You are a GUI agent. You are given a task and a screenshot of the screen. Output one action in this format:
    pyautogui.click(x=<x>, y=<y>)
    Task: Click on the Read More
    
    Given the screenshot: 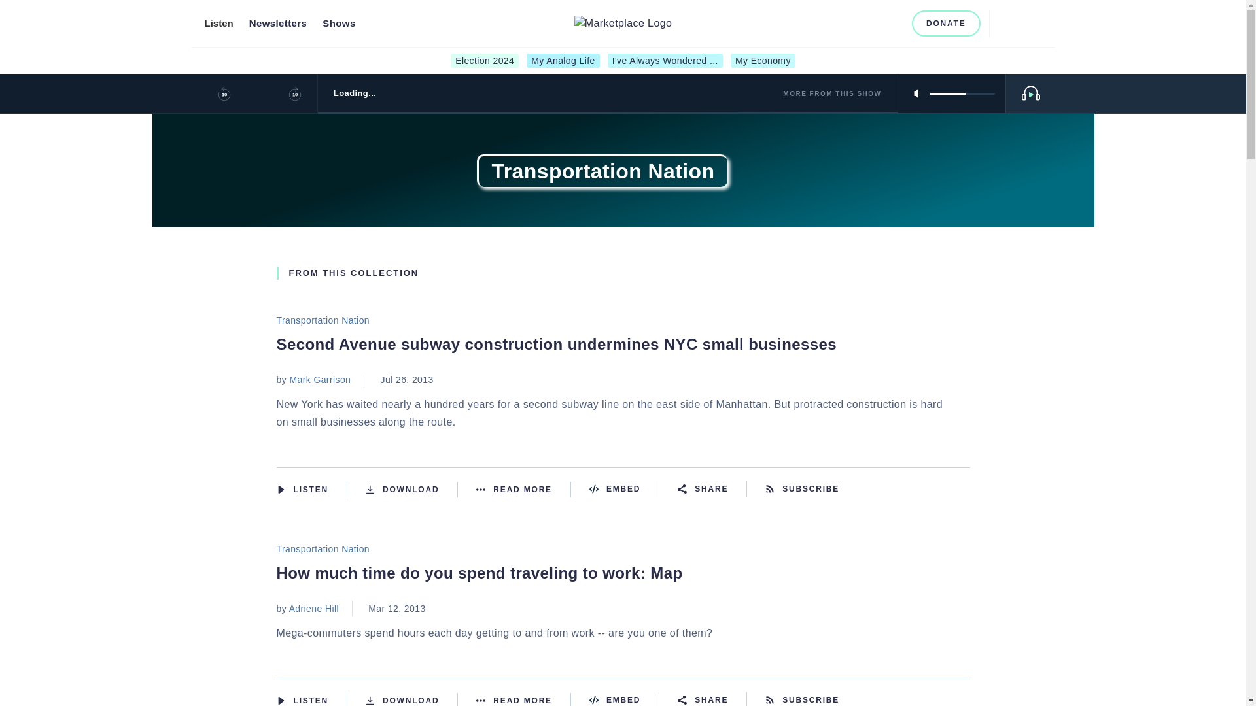 What is the action you would take?
    pyautogui.click(x=523, y=699)
    